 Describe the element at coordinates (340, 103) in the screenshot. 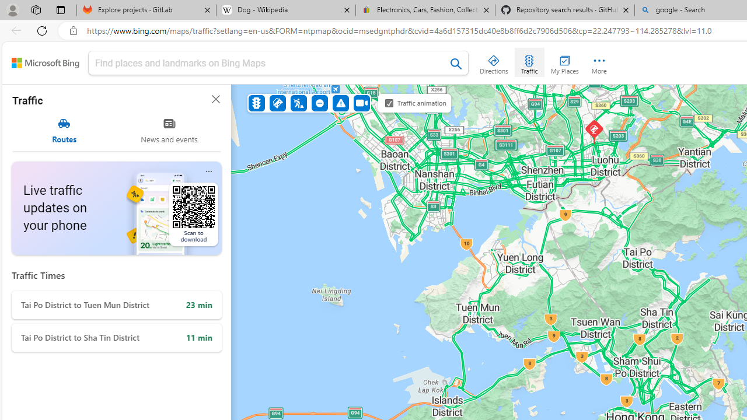

I see `Miscellaneous incidents` at that location.